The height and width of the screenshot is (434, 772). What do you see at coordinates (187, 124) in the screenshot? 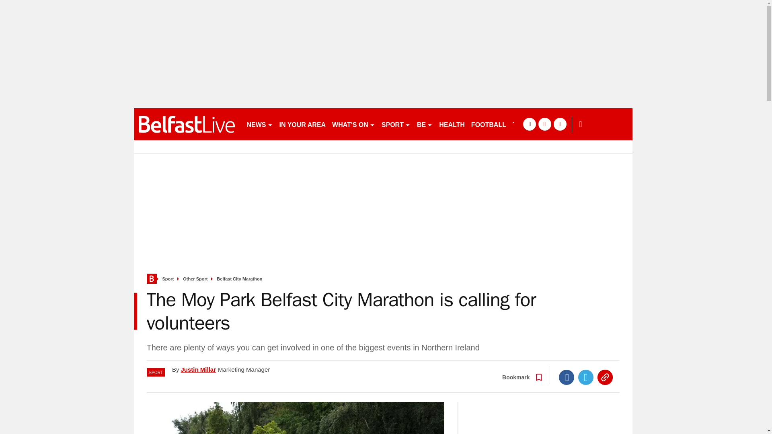
I see `belfastlive` at bounding box center [187, 124].